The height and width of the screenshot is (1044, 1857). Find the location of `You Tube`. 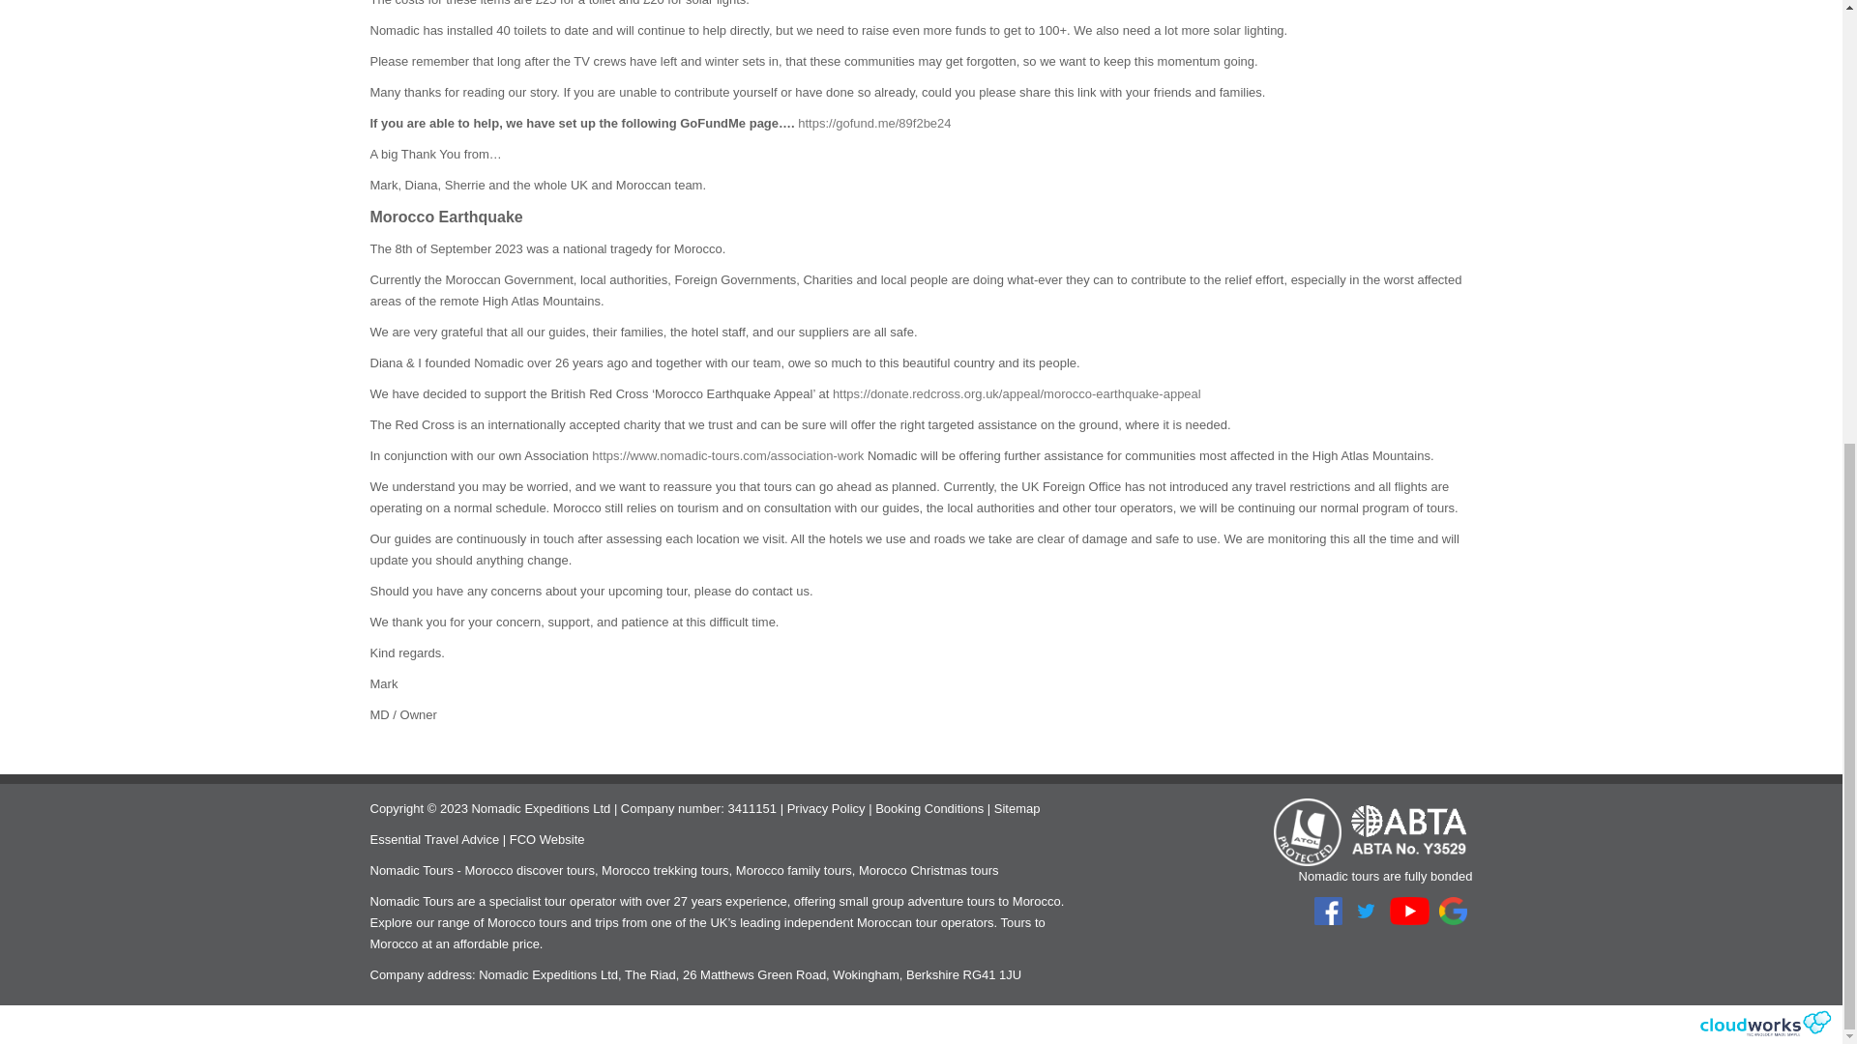

You Tube is located at coordinates (1409, 911).